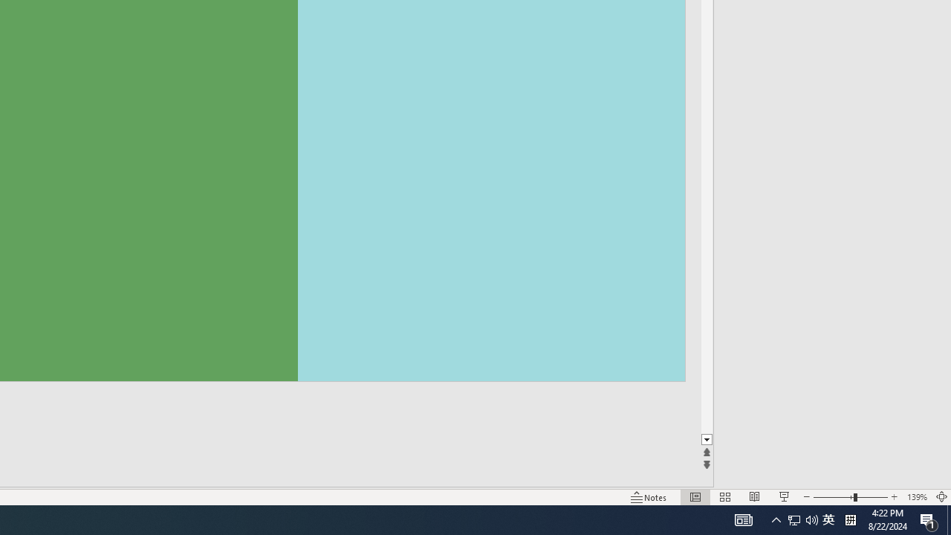  I want to click on Show desktop, so click(850, 520).